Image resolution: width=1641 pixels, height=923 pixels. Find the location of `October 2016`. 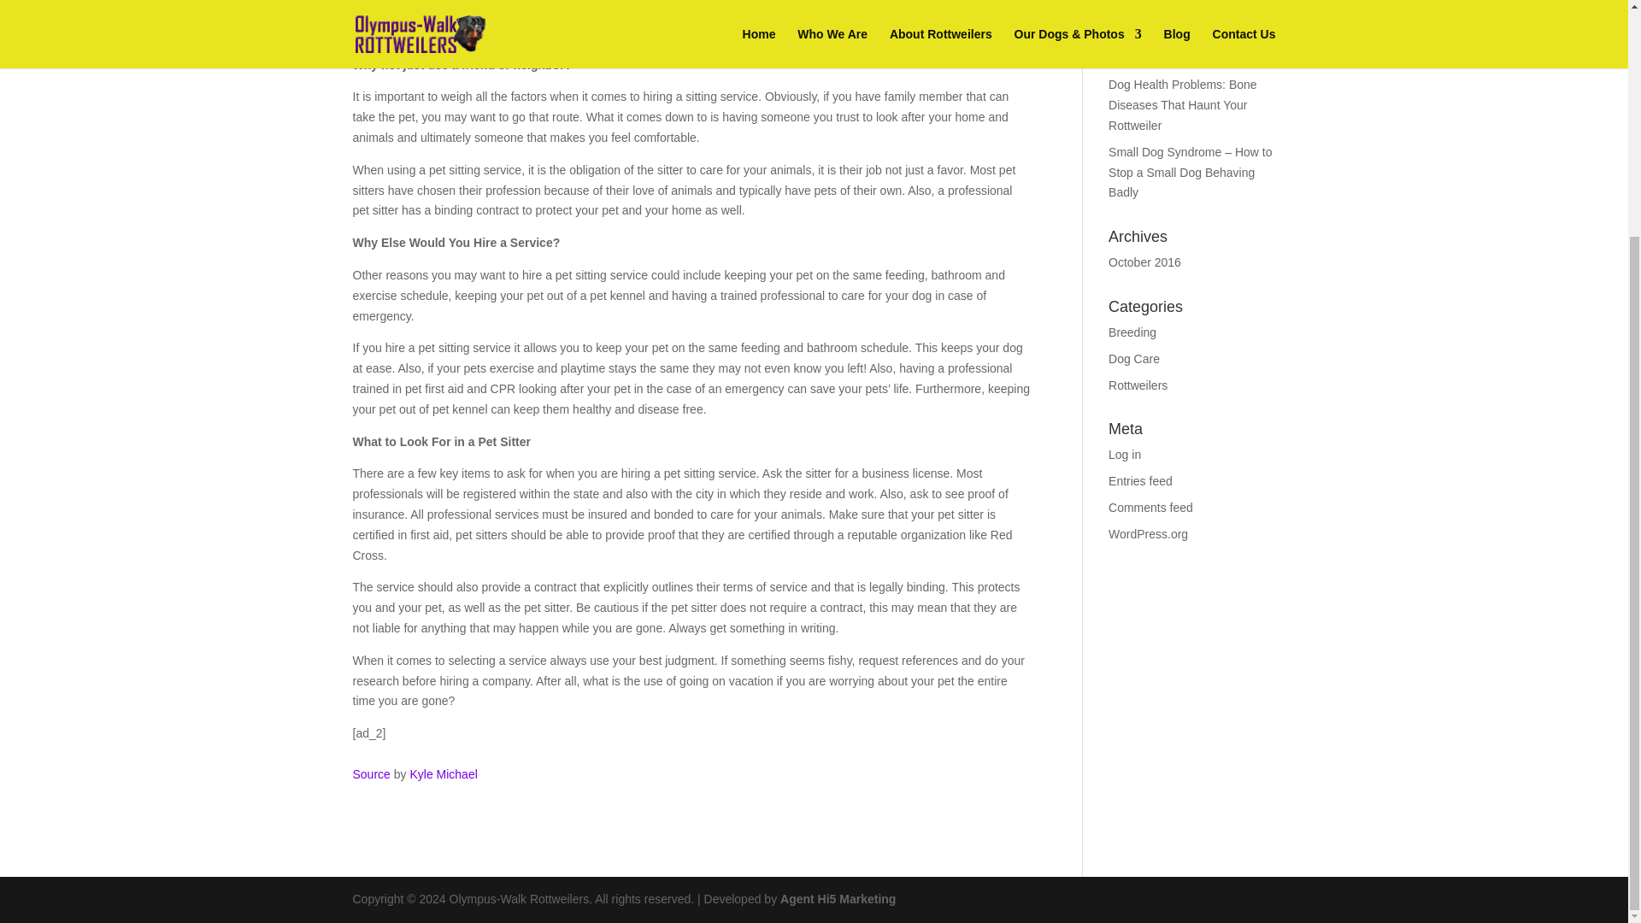

October 2016 is located at coordinates (1145, 262).